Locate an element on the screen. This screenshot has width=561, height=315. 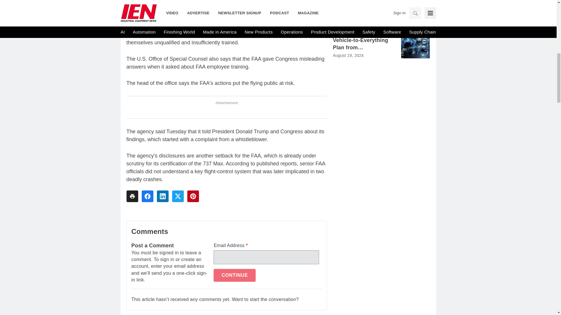
Share To twitter is located at coordinates (177, 196).